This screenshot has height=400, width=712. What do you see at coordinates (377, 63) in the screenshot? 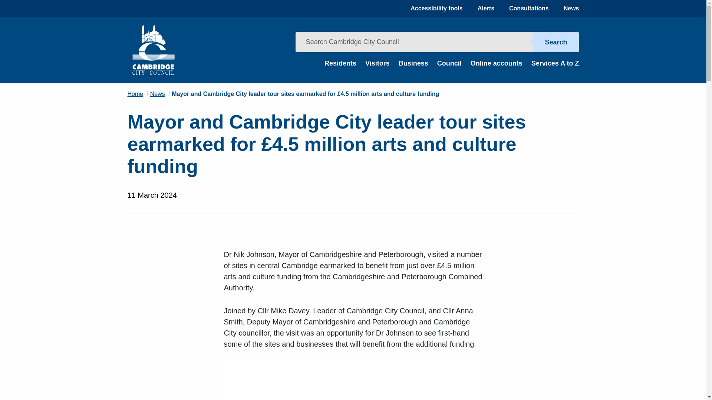
I see `Visitors` at bounding box center [377, 63].